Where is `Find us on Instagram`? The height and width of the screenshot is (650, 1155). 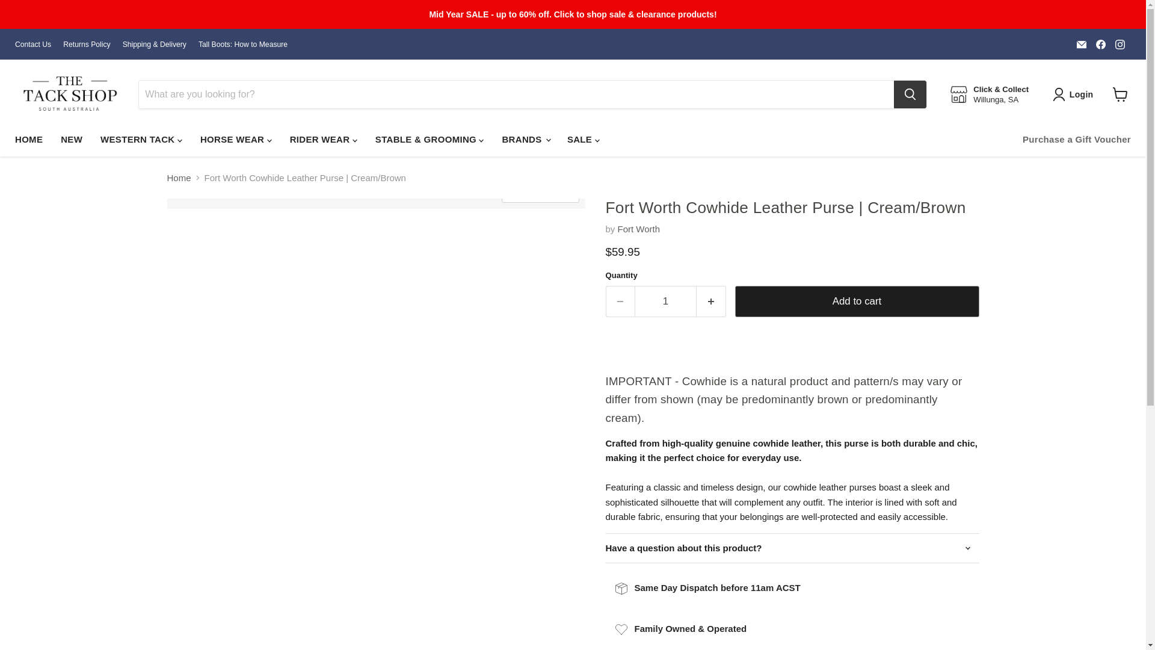 Find us on Instagram is located at coordinates (1120, 45).